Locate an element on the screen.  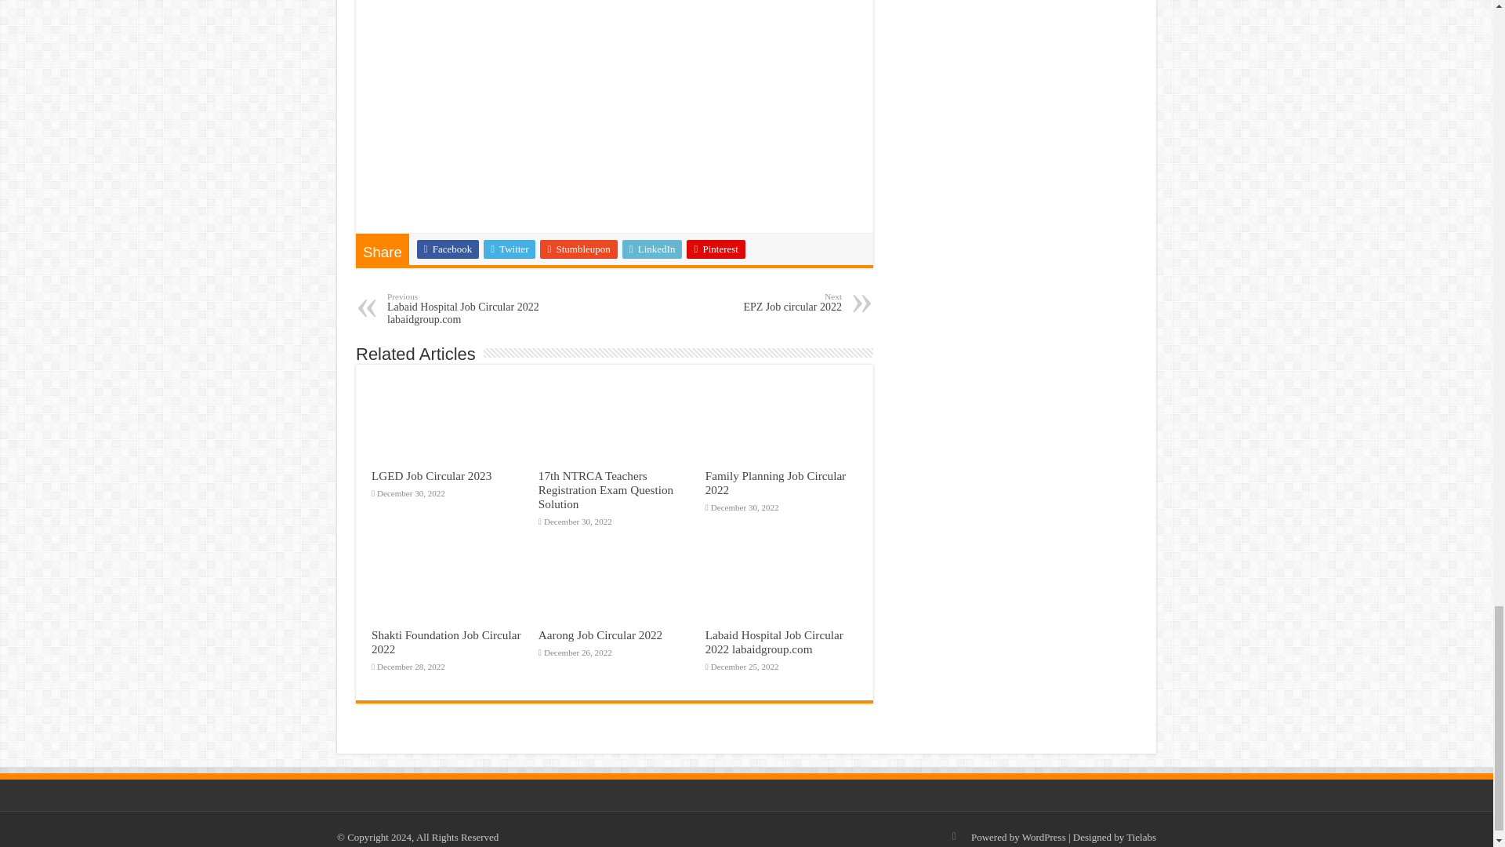
LGED Job Circular 2023 is located at coordinates (510, 249).